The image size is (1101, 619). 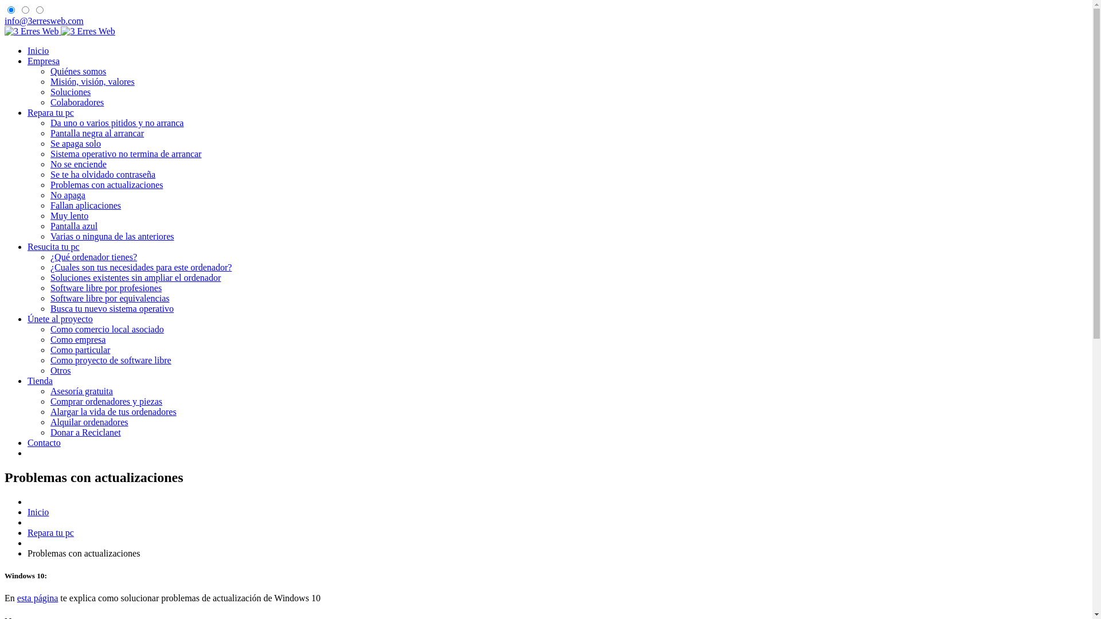 What do you see at coordinates (97, 133) in the screenshot?
I see `Pantalla negra al arrancar` at bounding box center [97, 133].